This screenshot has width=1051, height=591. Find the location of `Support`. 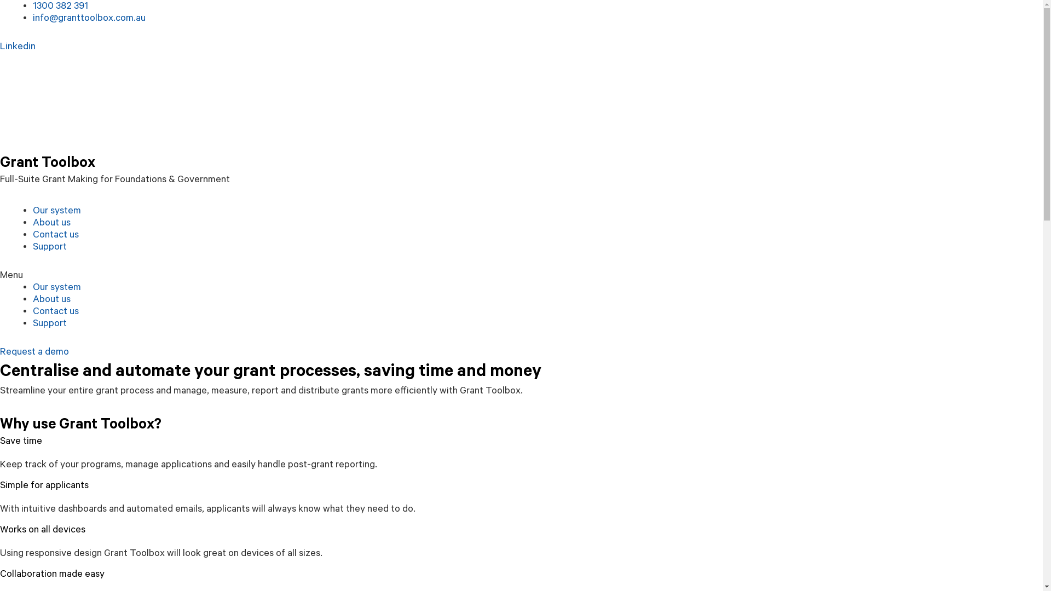

Support is located at coordinates (50, 323).